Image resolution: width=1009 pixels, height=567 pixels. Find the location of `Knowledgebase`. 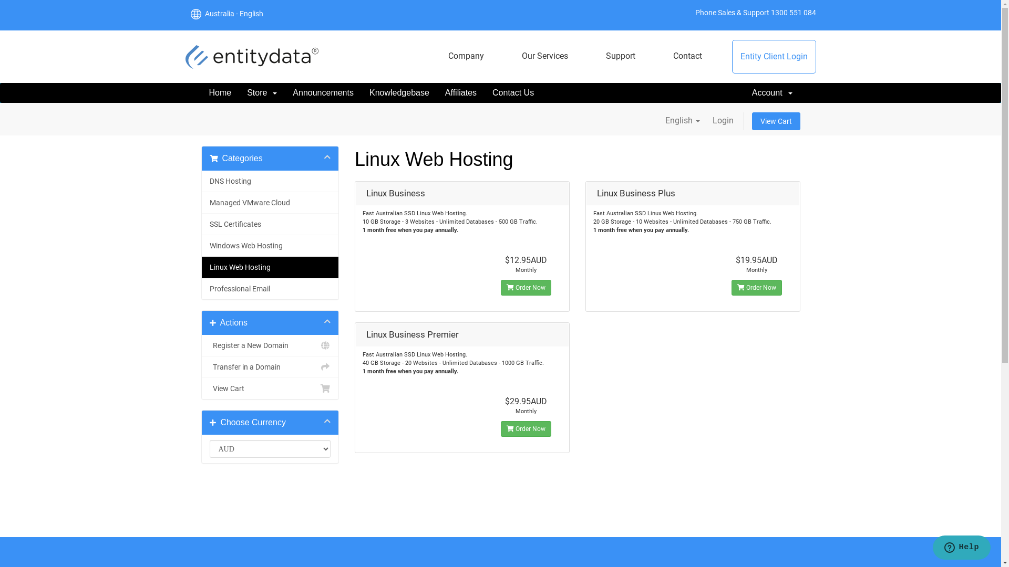

Knowledgebase is located at coordinates (399, 93).